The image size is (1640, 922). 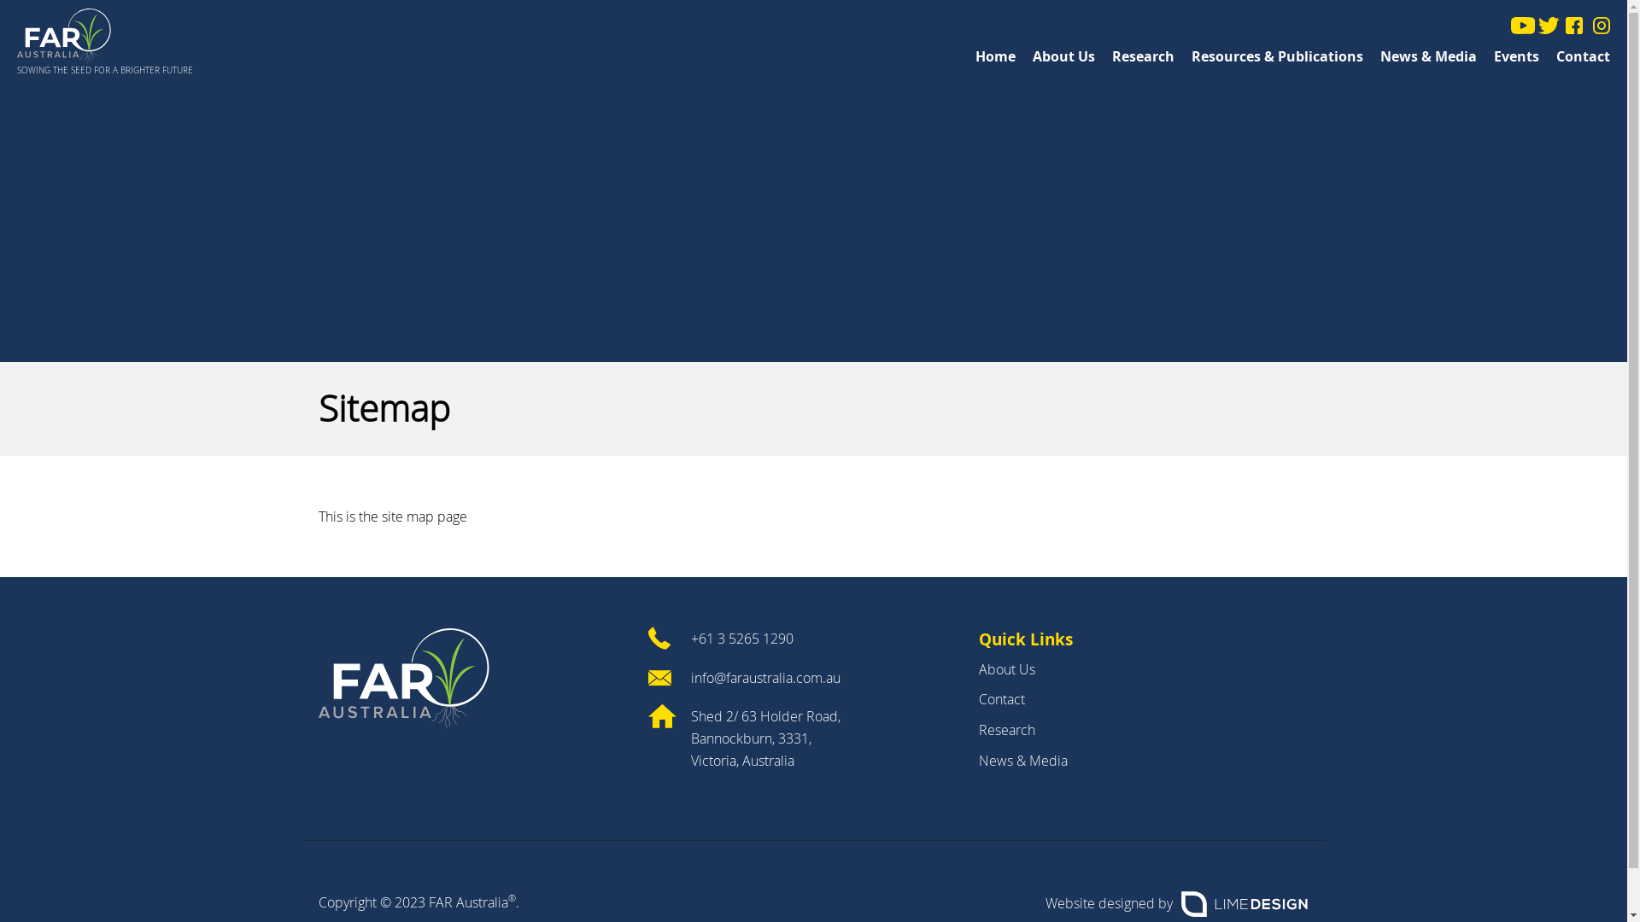 What do you see at coordinates (1002, 699) in the screenshot?
I see `Contact` at bounding box center [1002, 699].